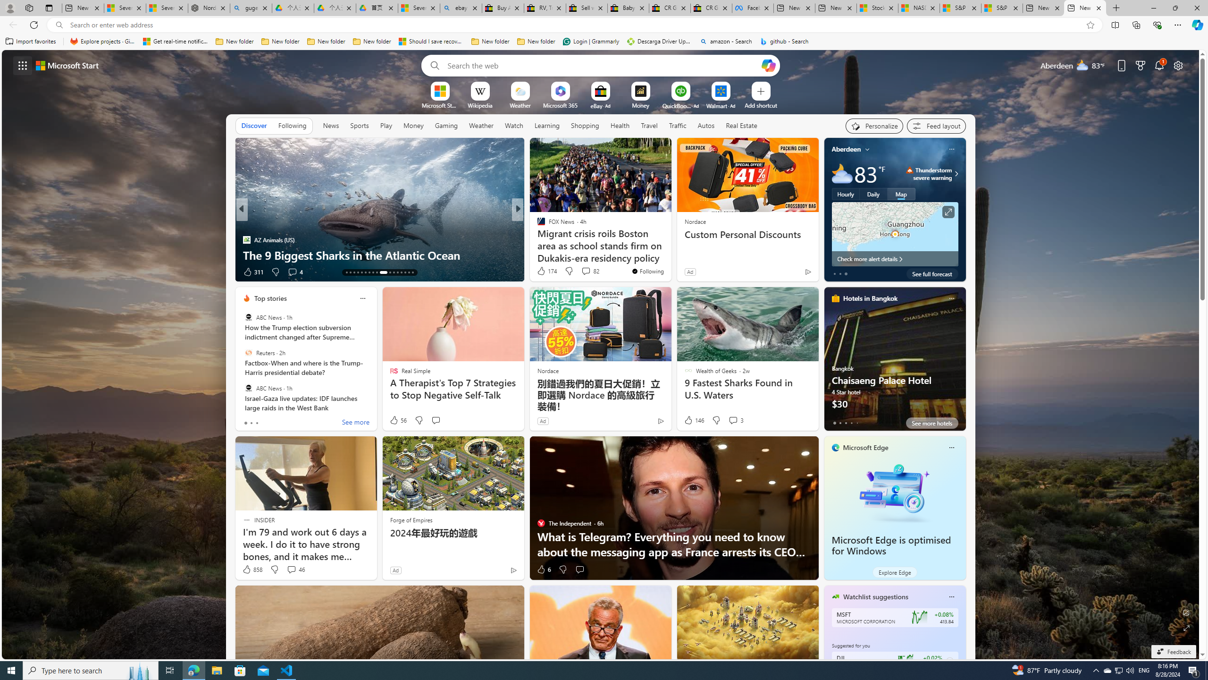 This screenshot has height=680, width=1208. I want to click on hotels-header-icon, so click(835, 298).